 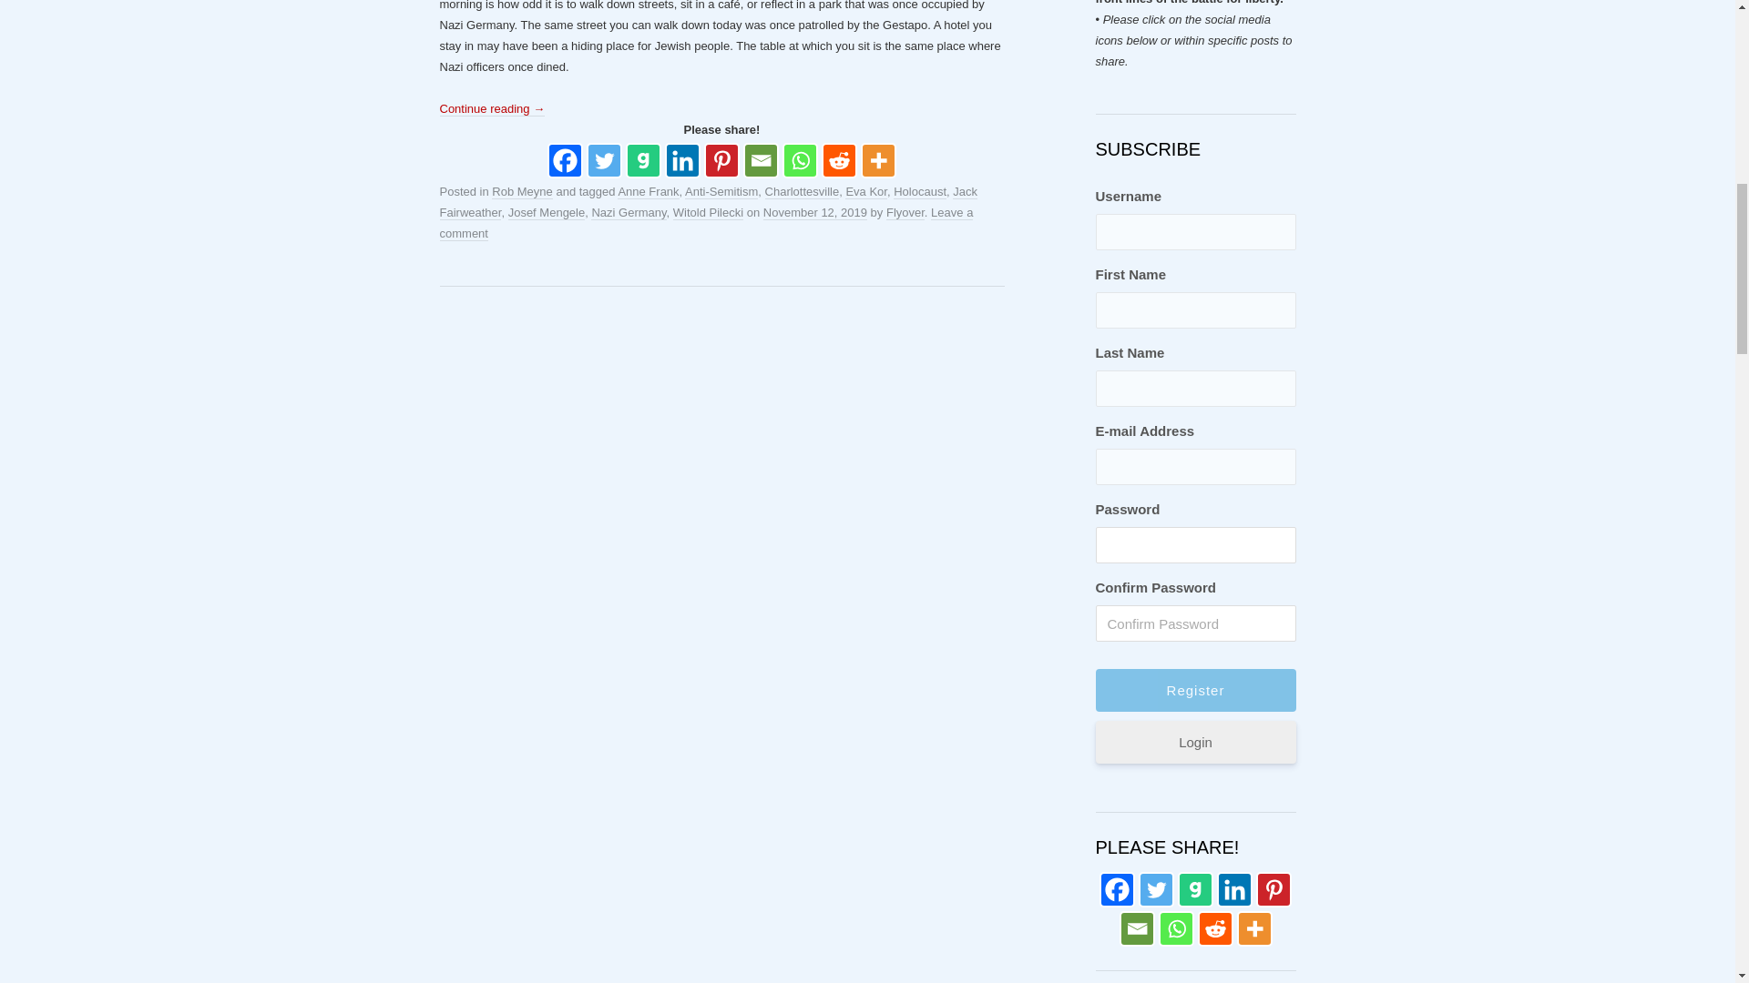 I want to click on Jack Fairweather, so click(x=707, y=202).